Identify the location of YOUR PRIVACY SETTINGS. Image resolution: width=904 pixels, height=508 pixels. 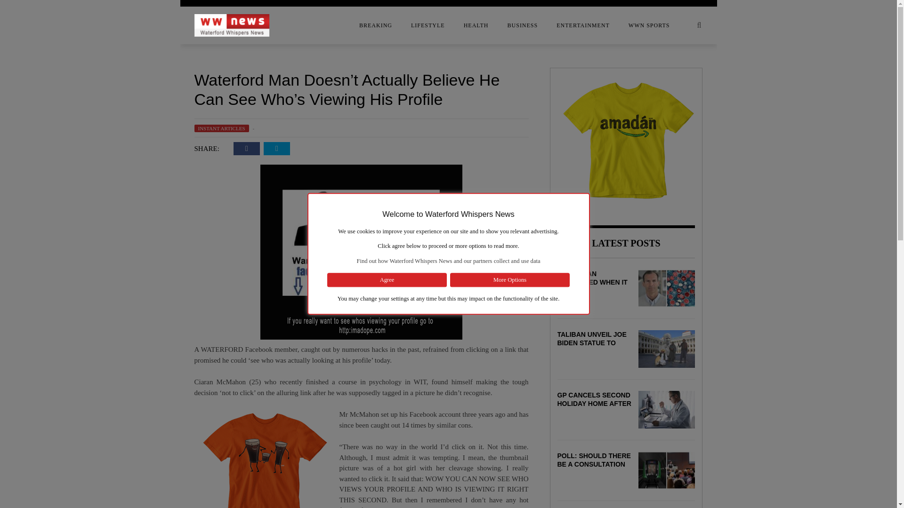
(119, 166).